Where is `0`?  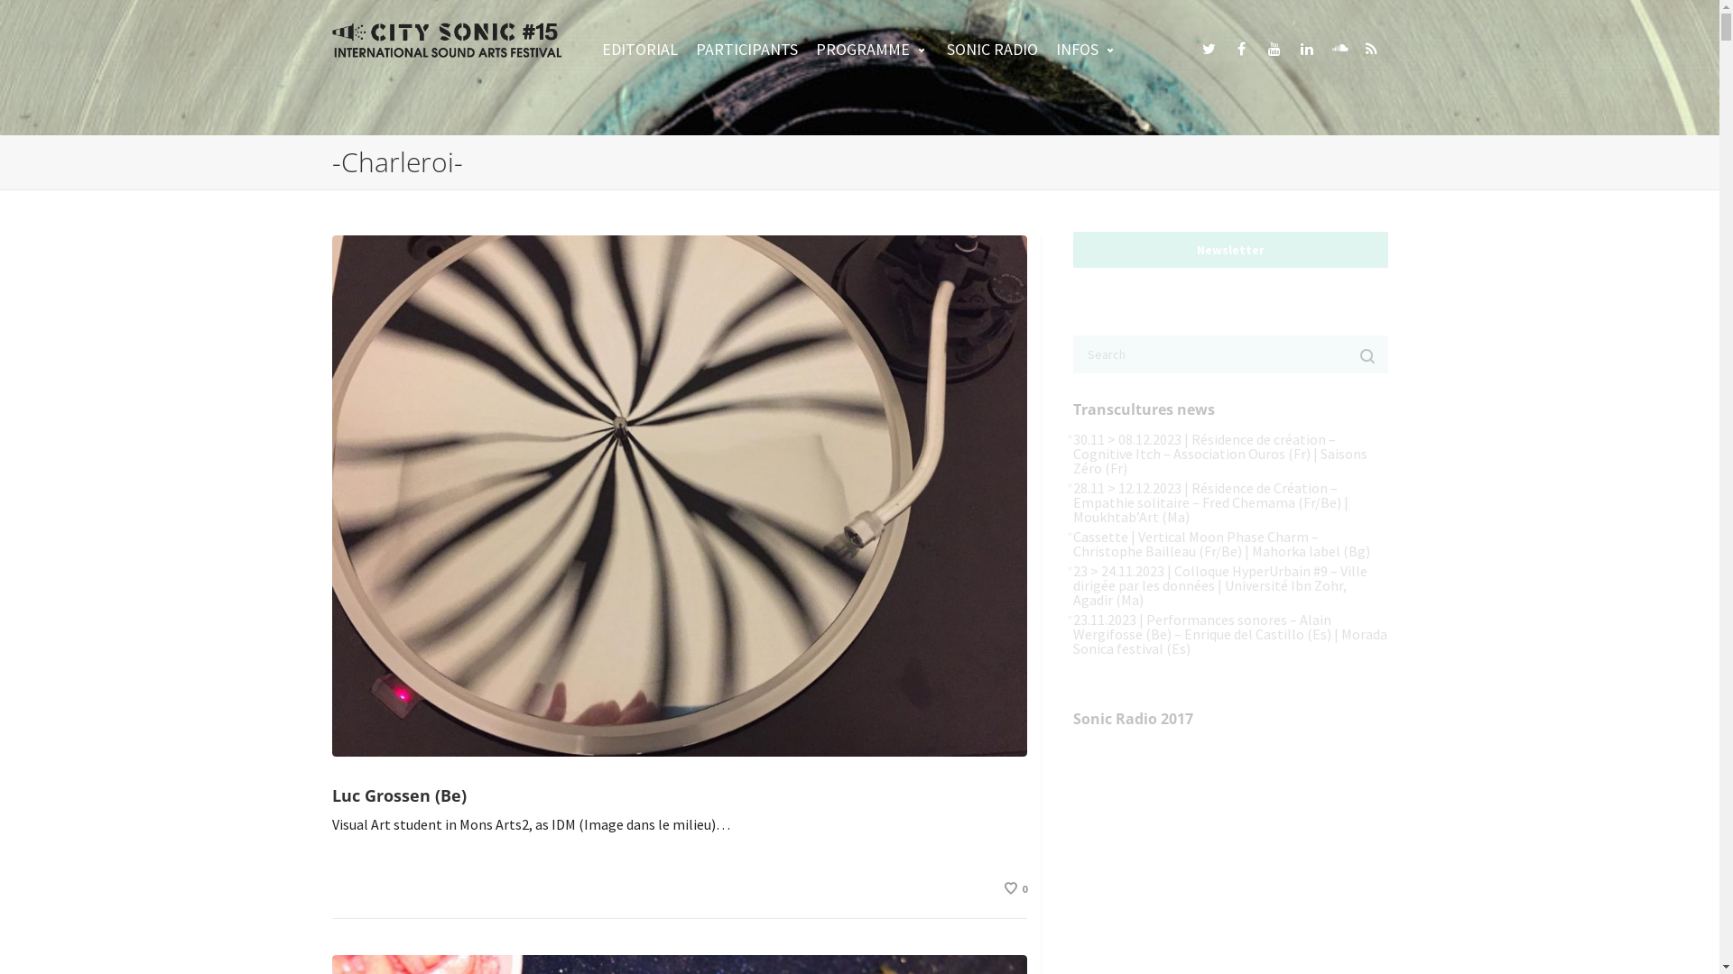 0 is located at coordinates (1015, 889).